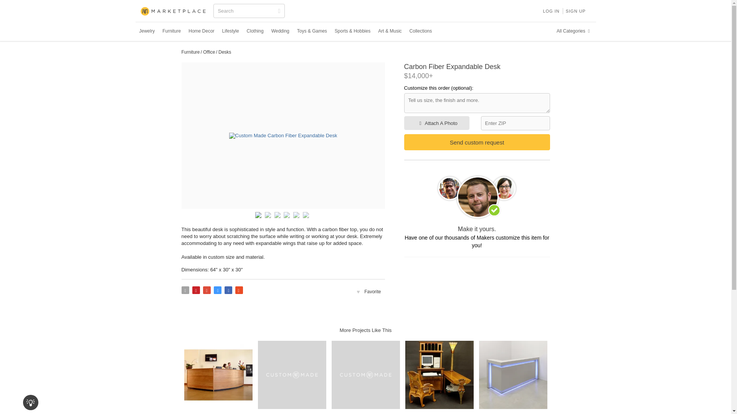 This screenshot has height=414, width=737. What do you see at coordinates (550, 11) in the screenshot?
I see `LOG IN` at bounding box center [550, 11].